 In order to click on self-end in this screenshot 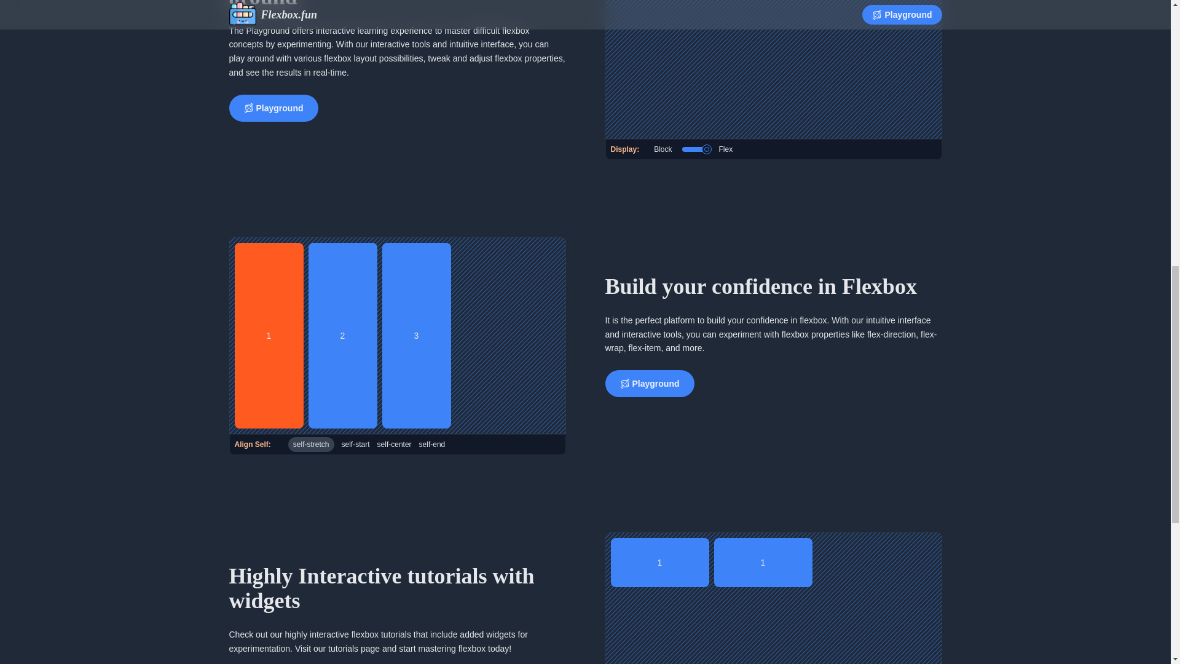, I will do `click(432, 444)`.